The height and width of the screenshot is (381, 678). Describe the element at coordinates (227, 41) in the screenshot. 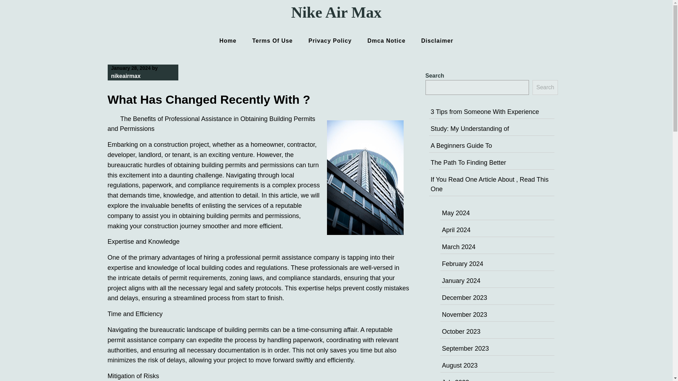

I see `Home` at that location.